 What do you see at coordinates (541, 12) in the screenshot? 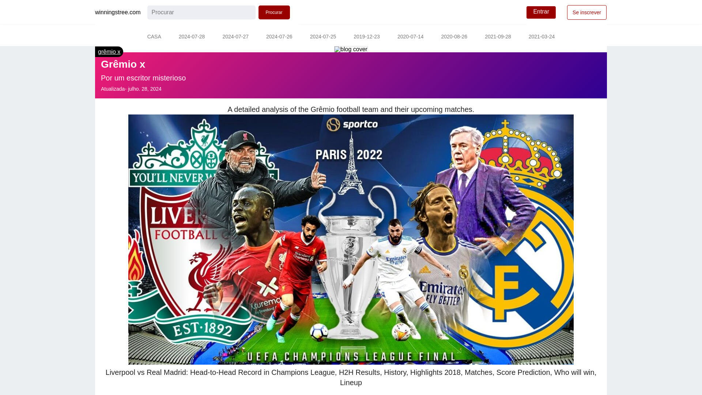
I see `Entrar` at bounding box center [541, 12].